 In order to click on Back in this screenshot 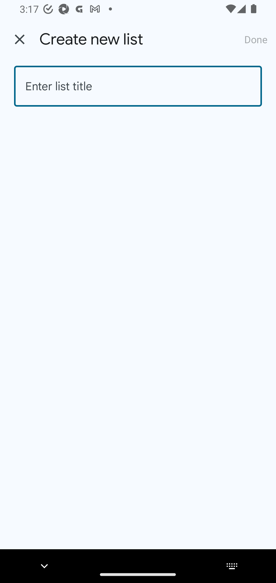, I will do `click(20, 39)`.